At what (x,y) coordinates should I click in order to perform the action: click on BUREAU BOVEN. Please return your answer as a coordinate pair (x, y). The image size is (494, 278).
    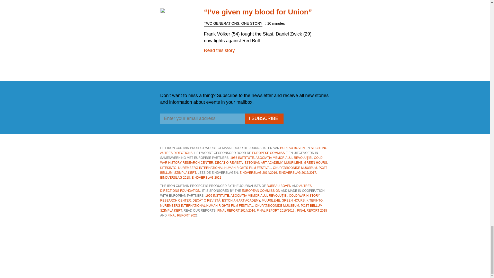
    Looking at the image, I should click on (292, 148).